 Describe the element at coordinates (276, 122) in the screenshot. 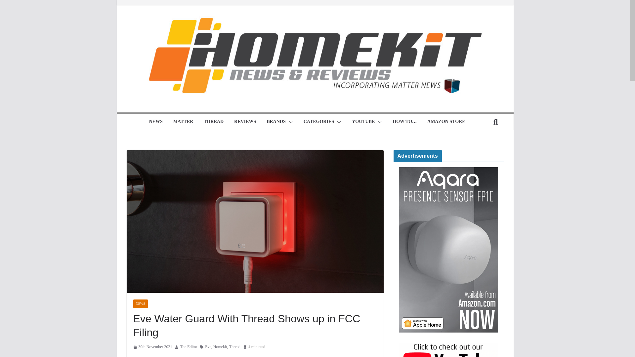

I see `BRANDS` at that location.